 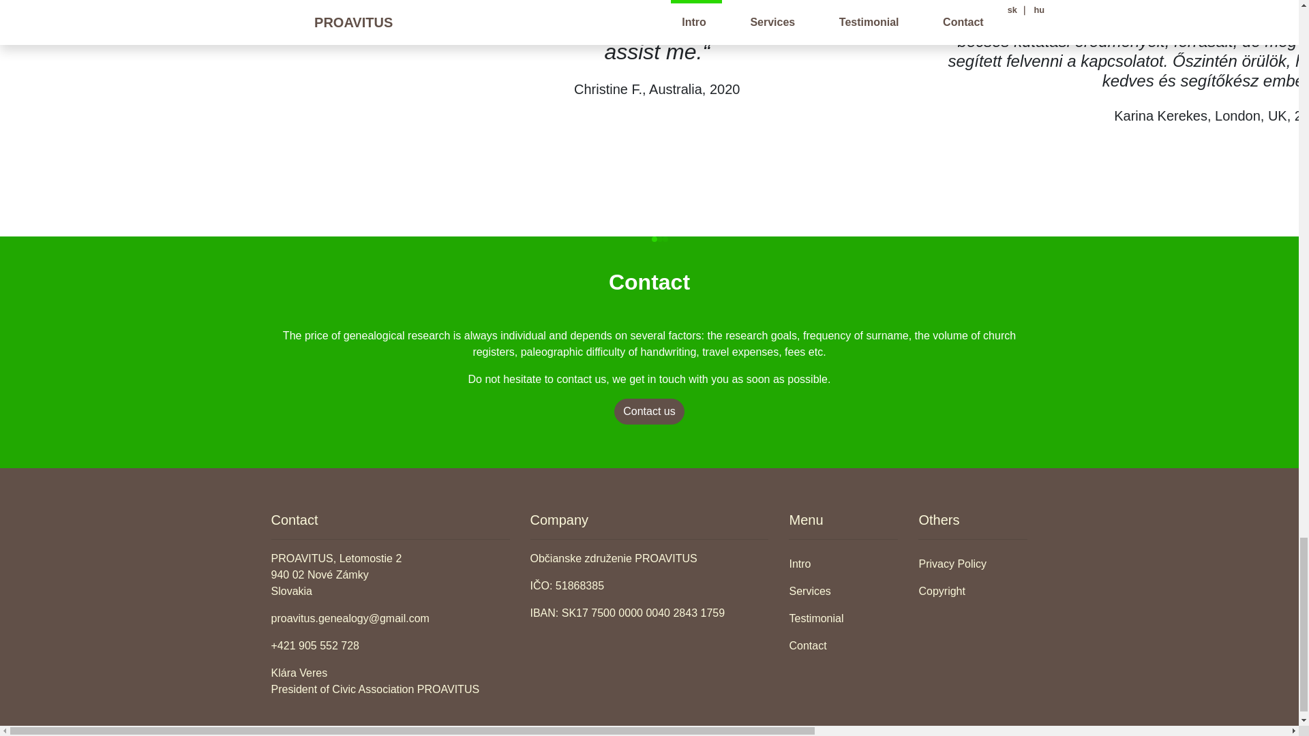 I want to click on Copyright, so click(x=973, y=591).